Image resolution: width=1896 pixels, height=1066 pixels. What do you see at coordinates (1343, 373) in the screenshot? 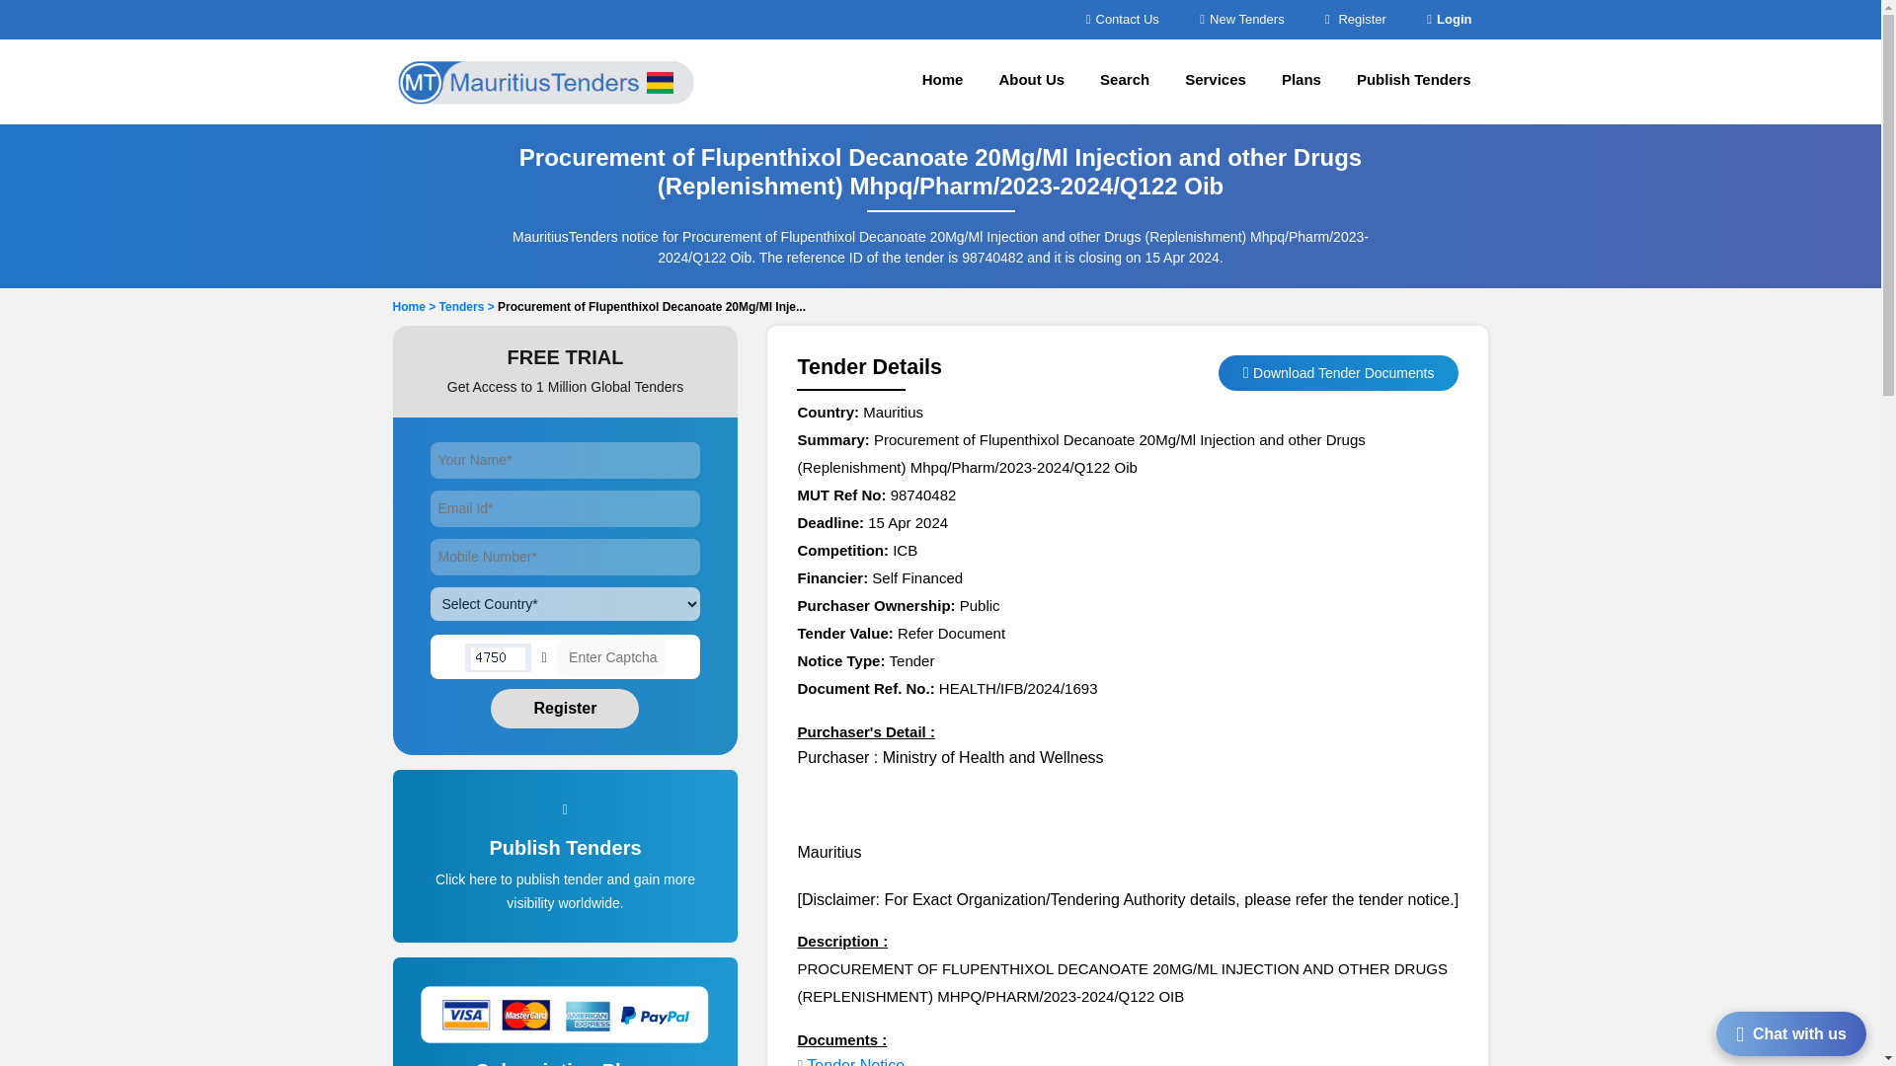
I see `Download Tender Documents` at bounding box center [1343, 373].